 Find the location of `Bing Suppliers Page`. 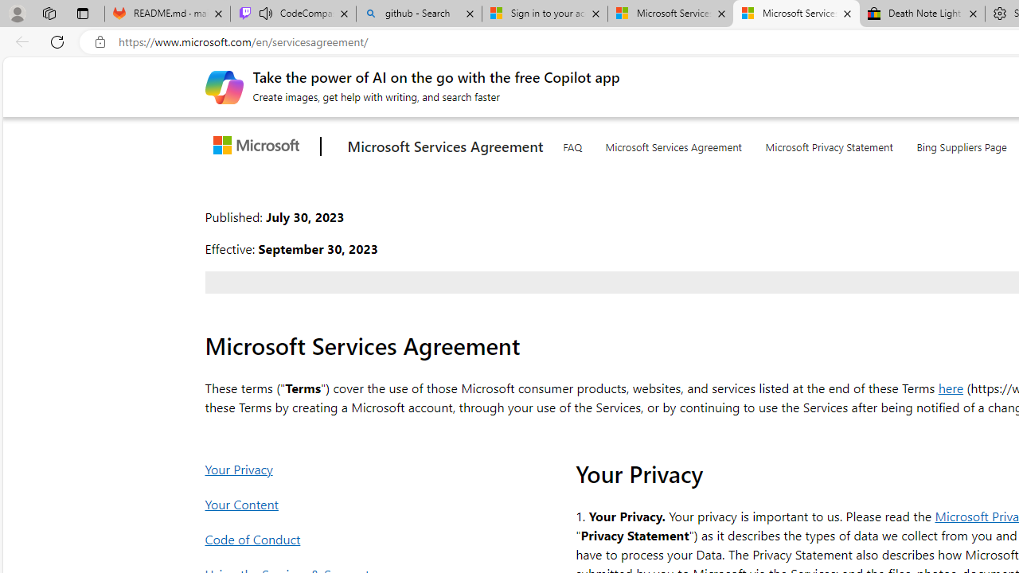

Bing Suppliers Page is located at coordinates (961, 143).